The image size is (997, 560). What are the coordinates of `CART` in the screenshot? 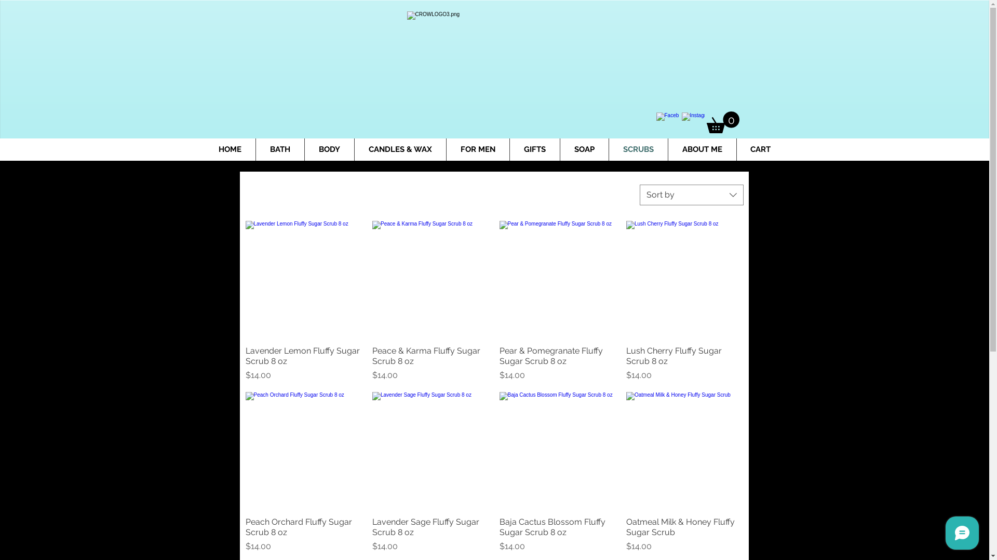 It's located at (760, 149).